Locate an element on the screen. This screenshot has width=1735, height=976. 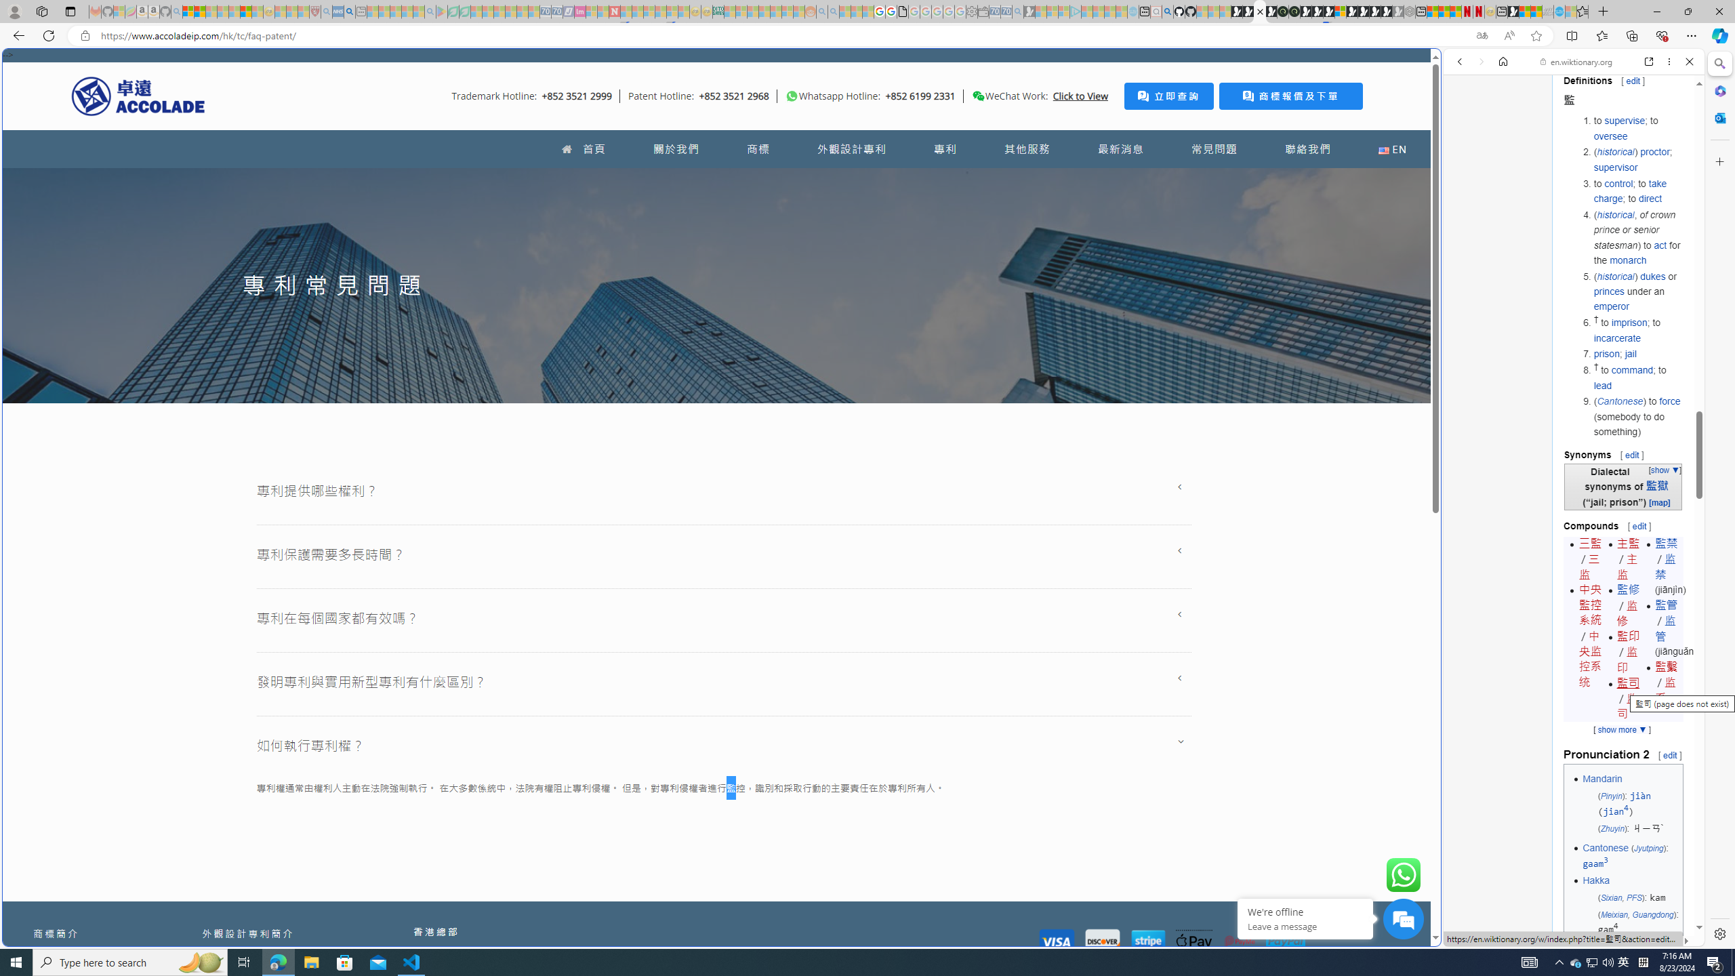
Close Customize pane is located at coordinates (1719, 161).